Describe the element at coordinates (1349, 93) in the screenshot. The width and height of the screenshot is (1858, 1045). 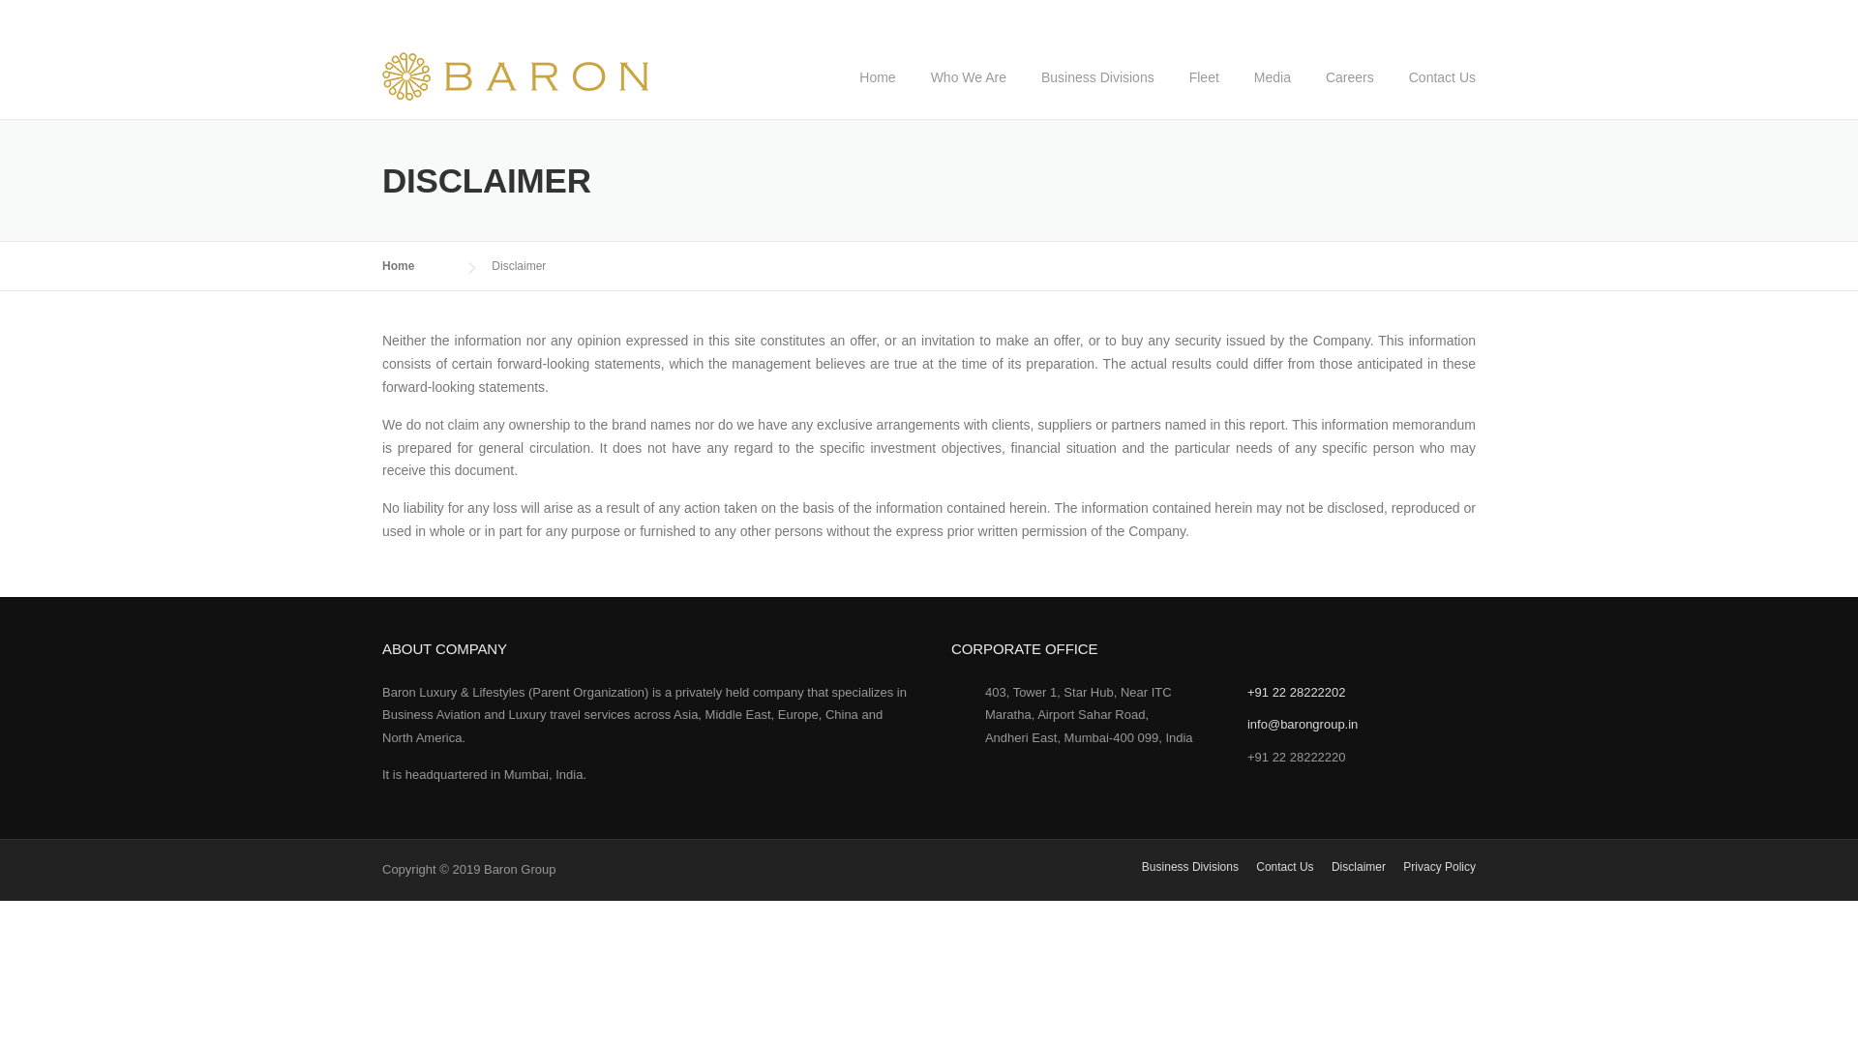
I see `Careers` at that location.